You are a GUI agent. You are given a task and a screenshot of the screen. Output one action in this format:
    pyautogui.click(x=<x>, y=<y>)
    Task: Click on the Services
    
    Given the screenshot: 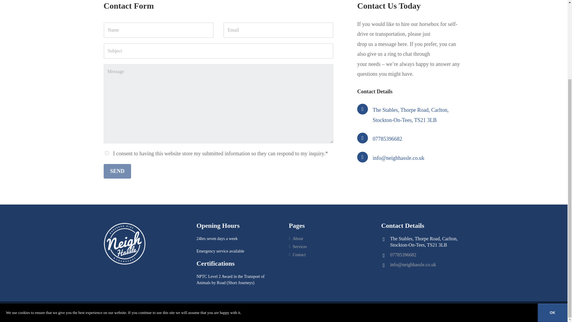 What is the action you would take?
    pyautogui.click(x=299, y=246)
    